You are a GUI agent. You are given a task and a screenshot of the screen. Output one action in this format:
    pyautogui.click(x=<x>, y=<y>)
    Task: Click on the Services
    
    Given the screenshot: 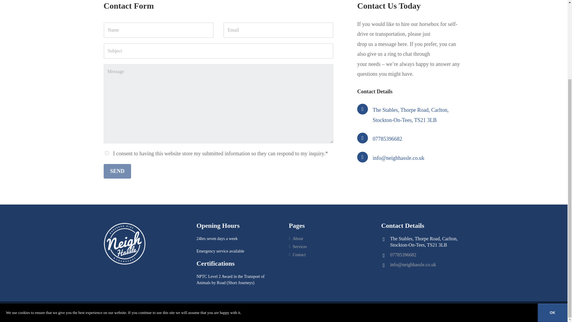 What is the action you would take?
    pyautogui.click(x=299, y=246)
    